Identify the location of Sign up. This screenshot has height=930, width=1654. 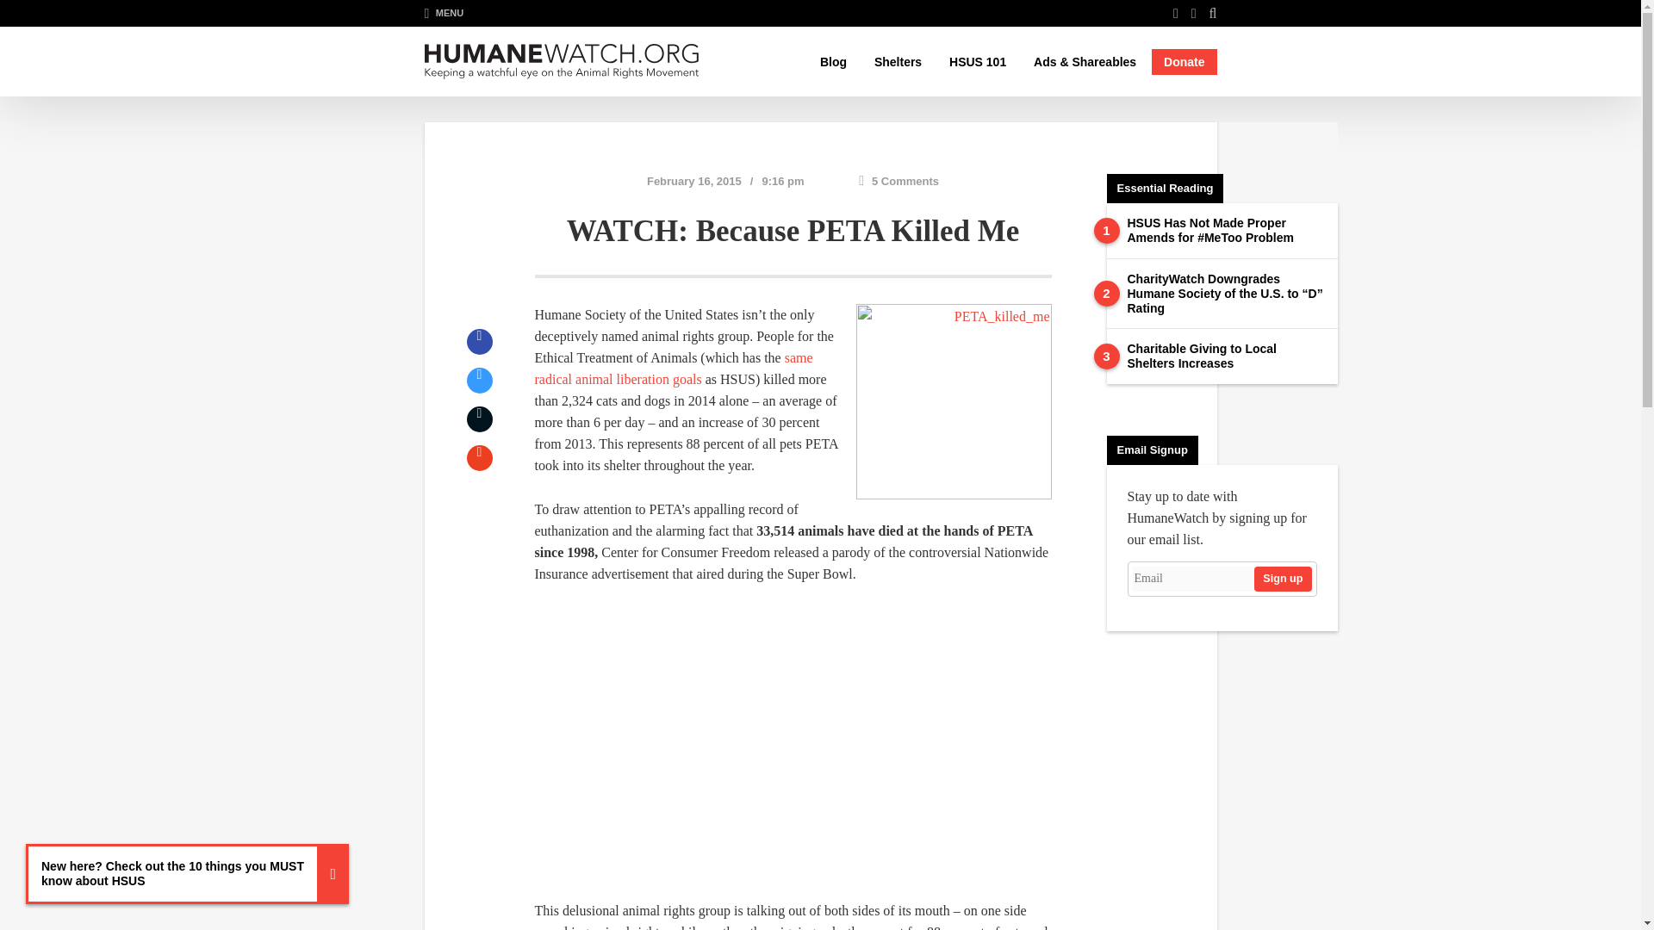
(1282, 579).